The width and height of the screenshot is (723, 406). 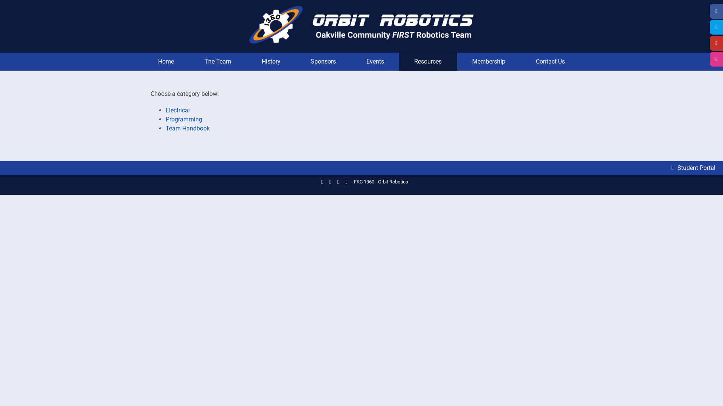 I want to click on Student Portal, so click(x=694, y=168).